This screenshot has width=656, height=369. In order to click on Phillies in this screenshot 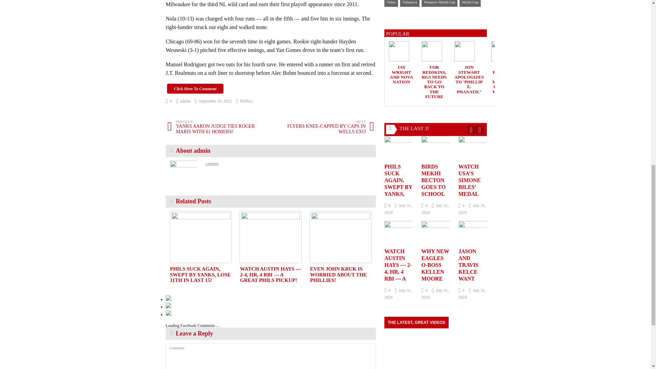, I will do `click(219, 127)`.